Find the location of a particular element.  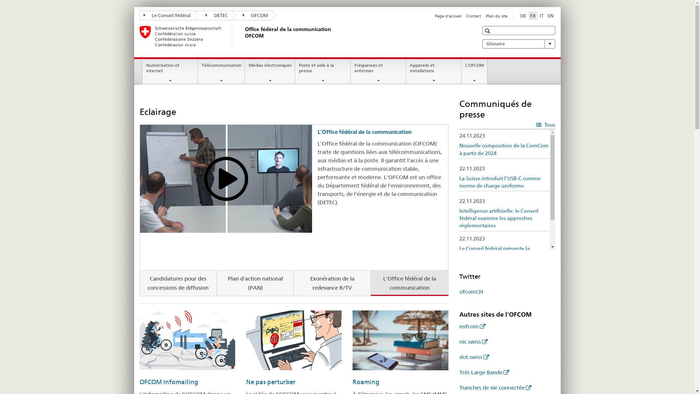

Appareils et installations is located at coordinates (434, 72).